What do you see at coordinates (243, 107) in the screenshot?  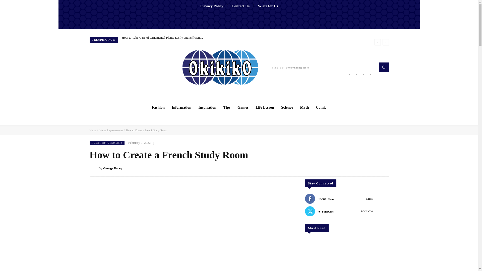 I see `Games` at bounding box center [243, 107].